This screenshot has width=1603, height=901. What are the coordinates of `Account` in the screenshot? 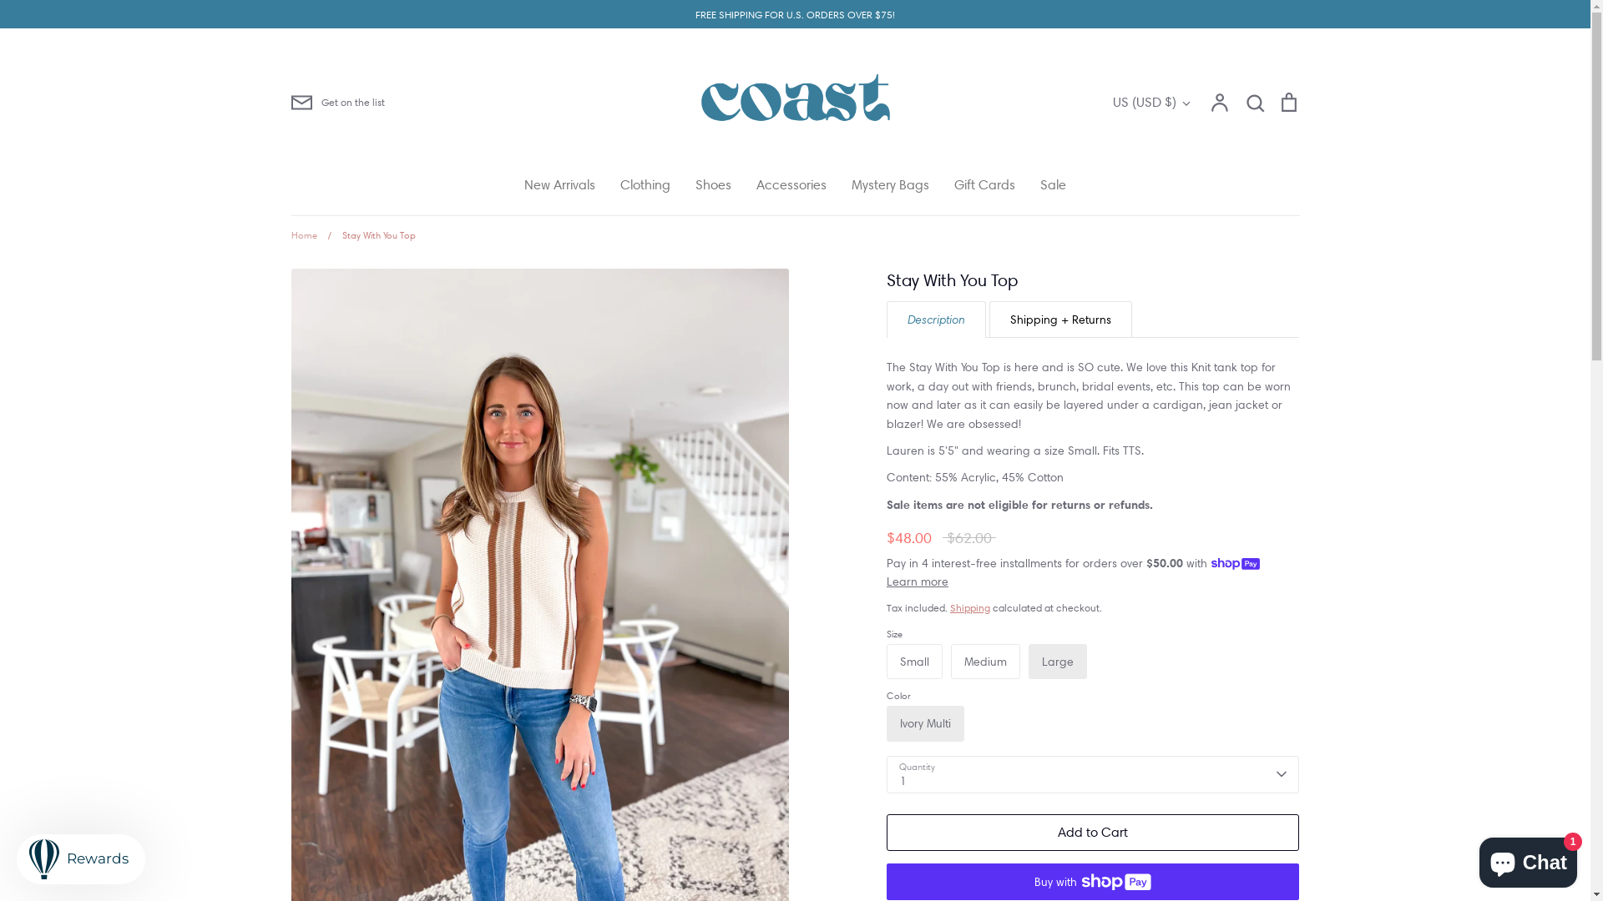 It's located at (1220, 103).